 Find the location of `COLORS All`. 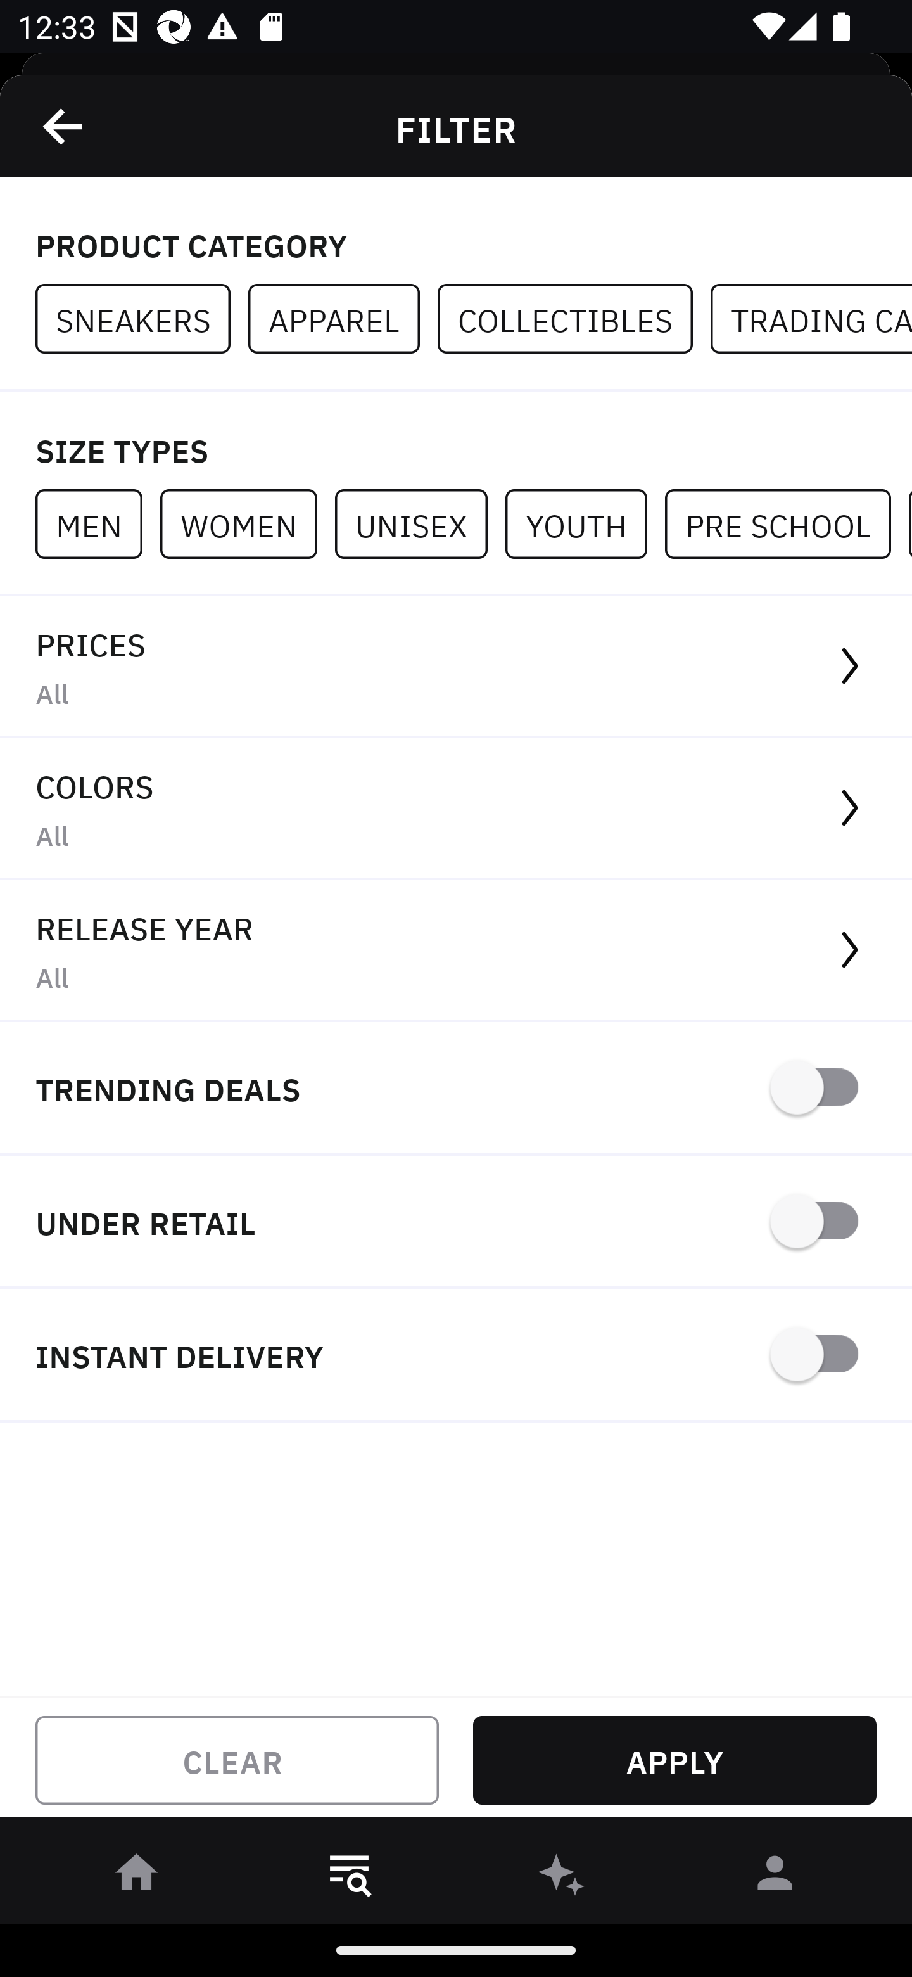

COLORS All is located at coordinates (456, 809).